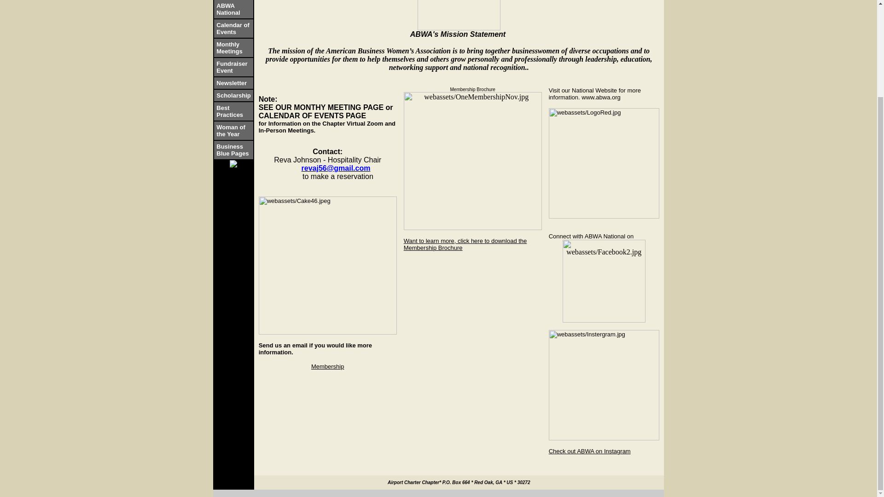 The height and width of the screenshot is (497, 884). I want to click on Business Blue Pages, so click(232, 149).